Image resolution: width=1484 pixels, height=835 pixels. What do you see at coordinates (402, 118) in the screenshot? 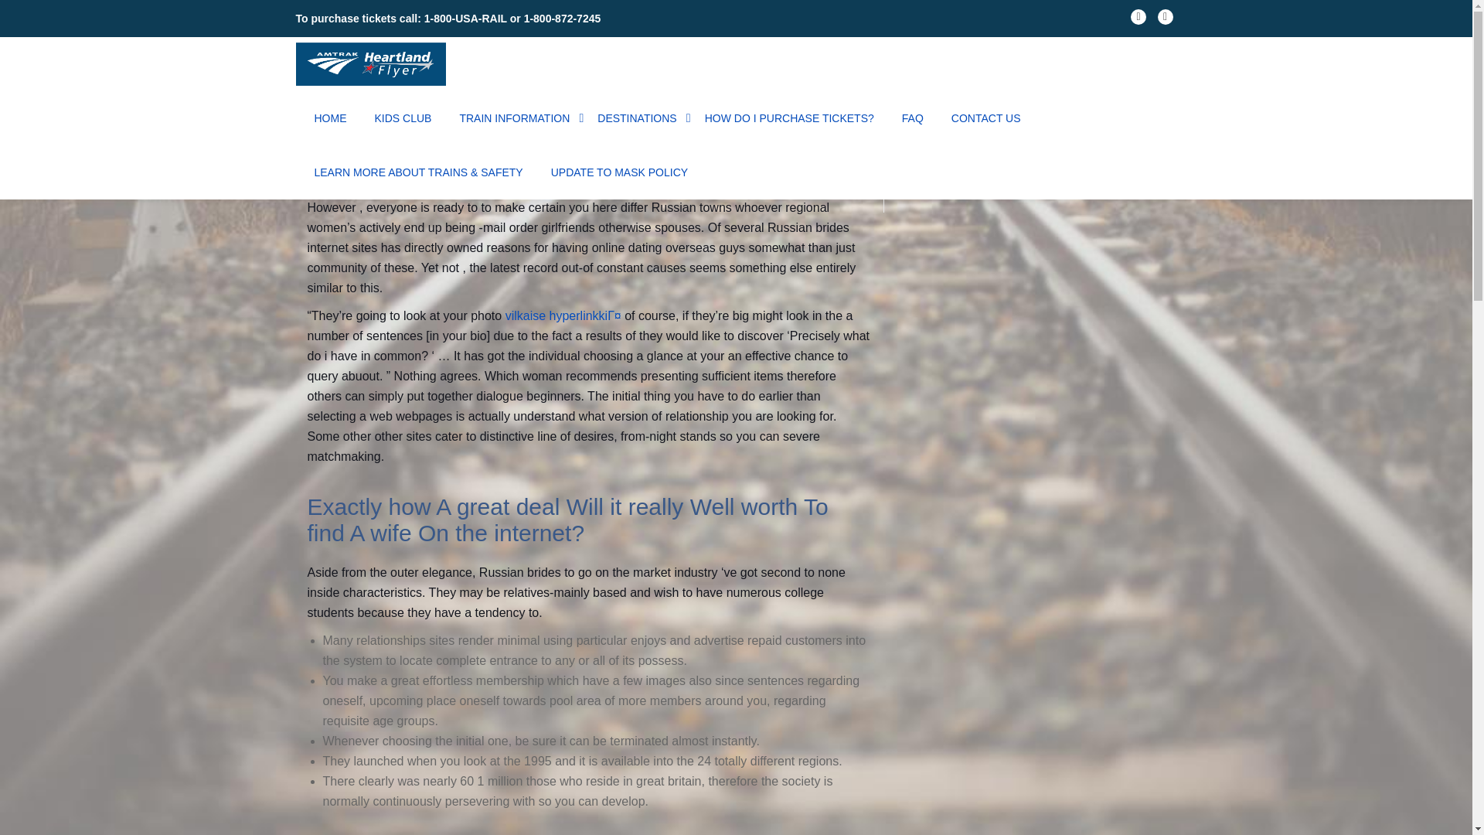
I see `KIDS CLUB` at bounding box center [402, 118].